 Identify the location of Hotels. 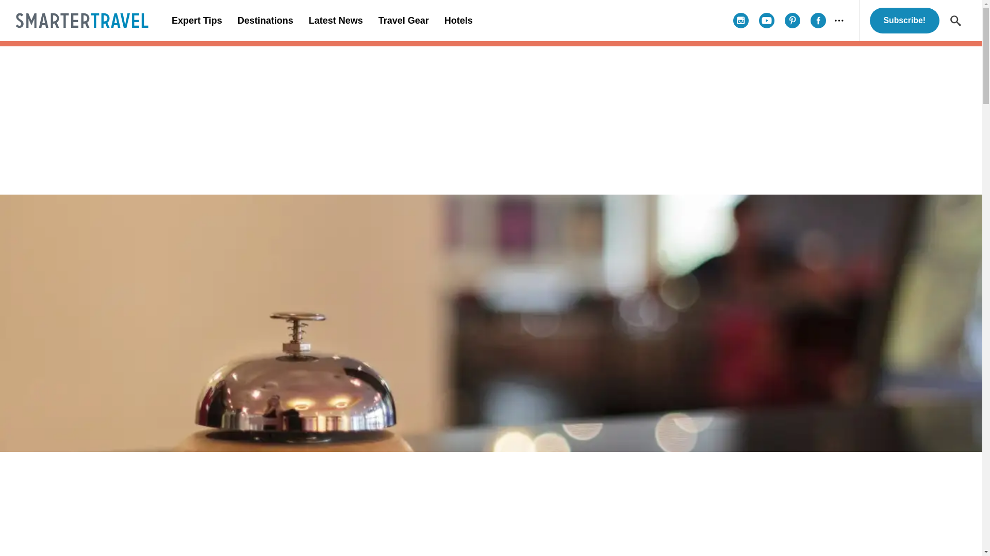
(458, 21).